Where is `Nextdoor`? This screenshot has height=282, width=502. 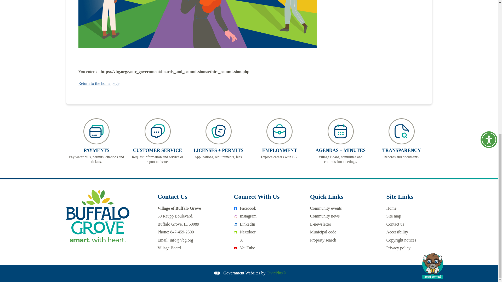 Nextdoor is located at coordinates (264, 232).